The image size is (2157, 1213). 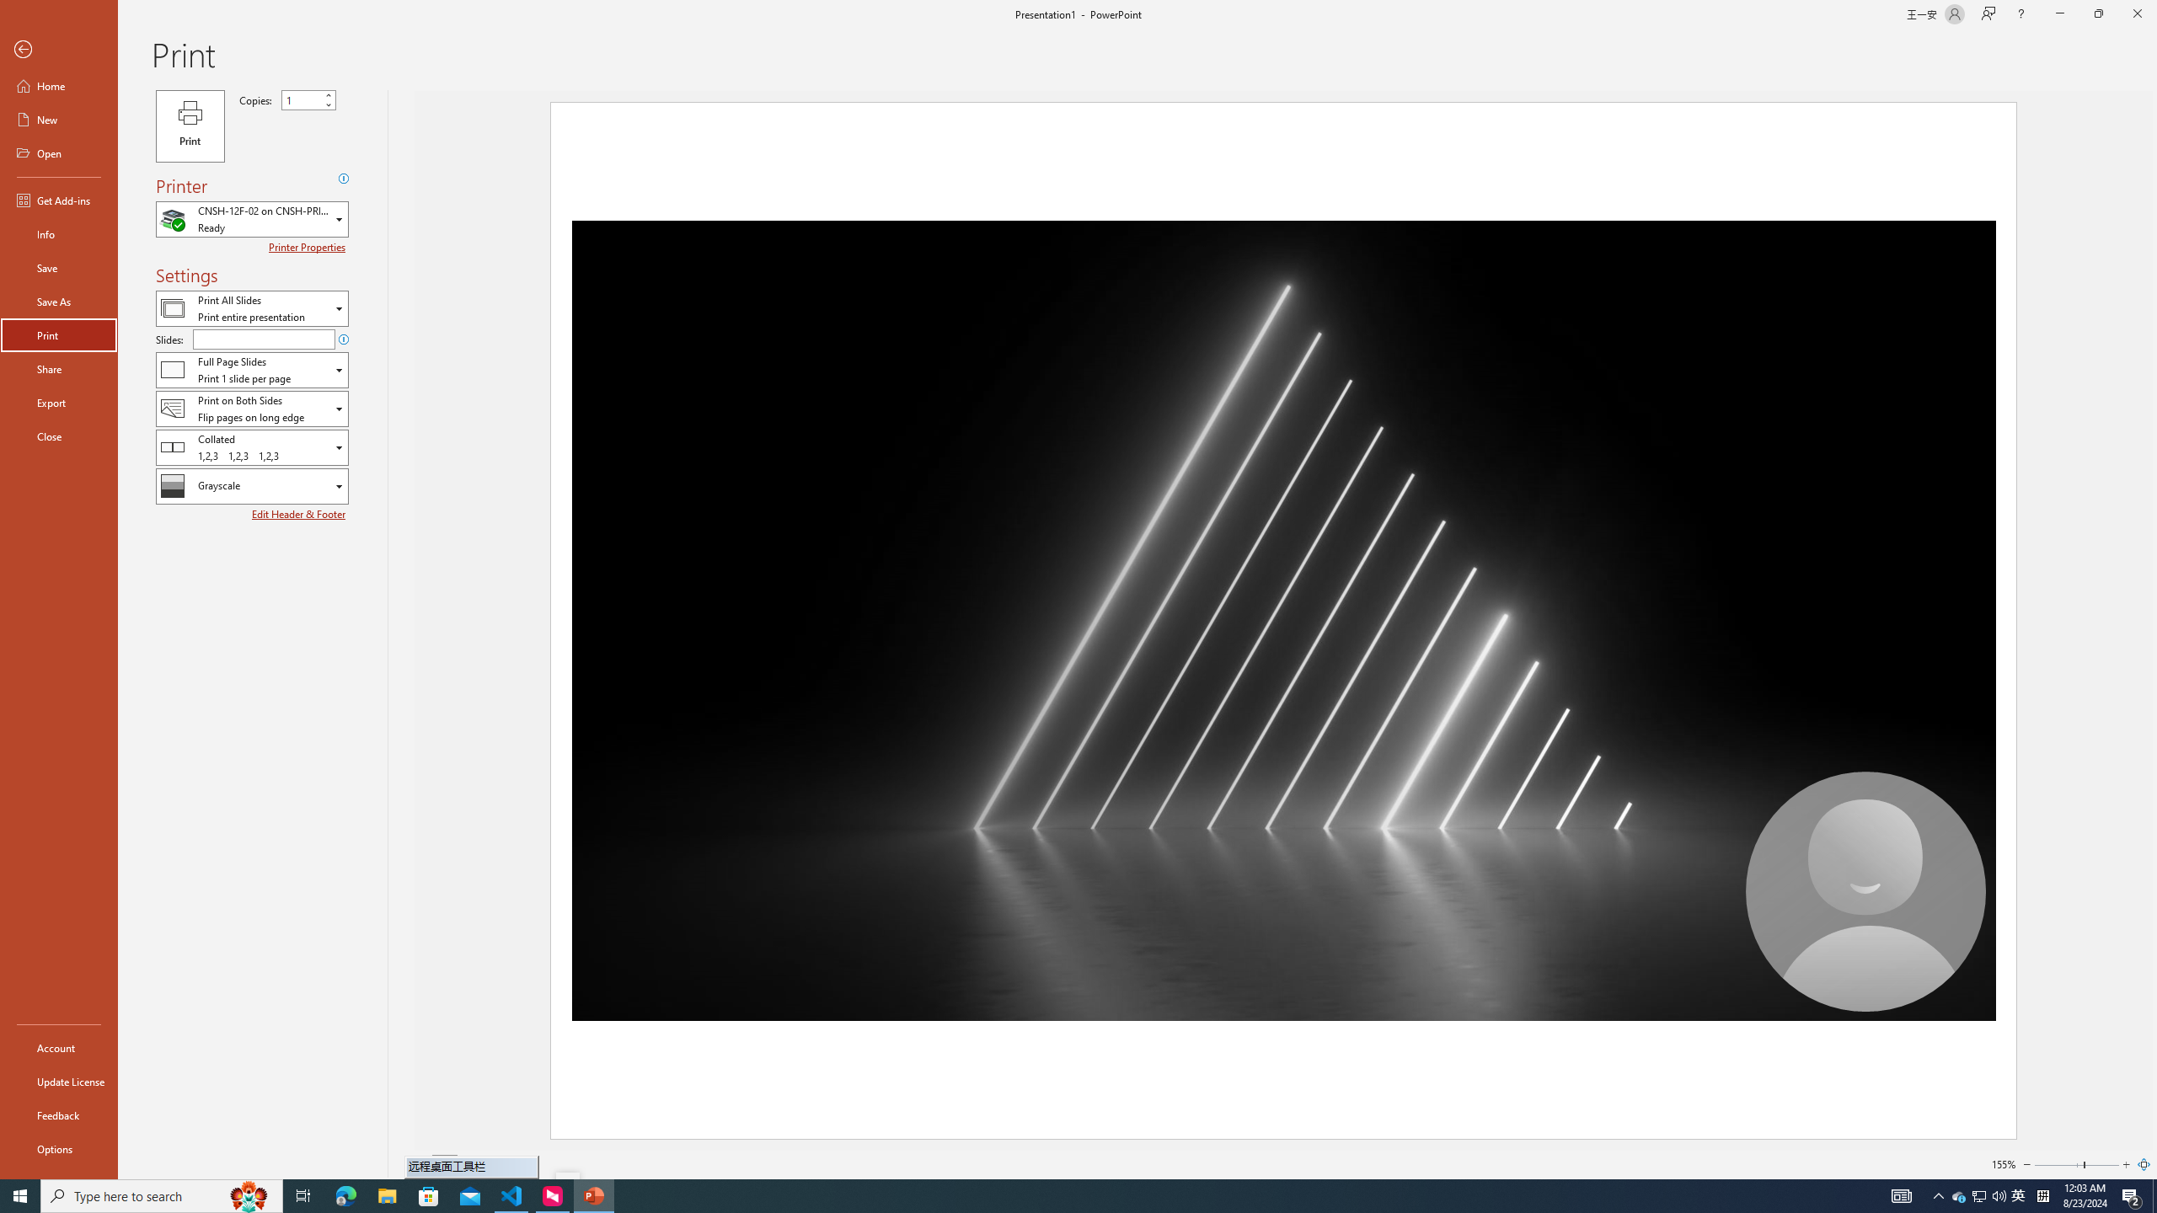 What do you see at coordinates (252, 486) in the screenshot?
I see `Color/Grayscale` at bounding box center [252, 486].